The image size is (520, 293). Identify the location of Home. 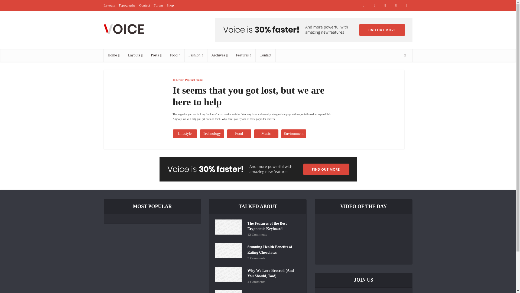
(113, 55).